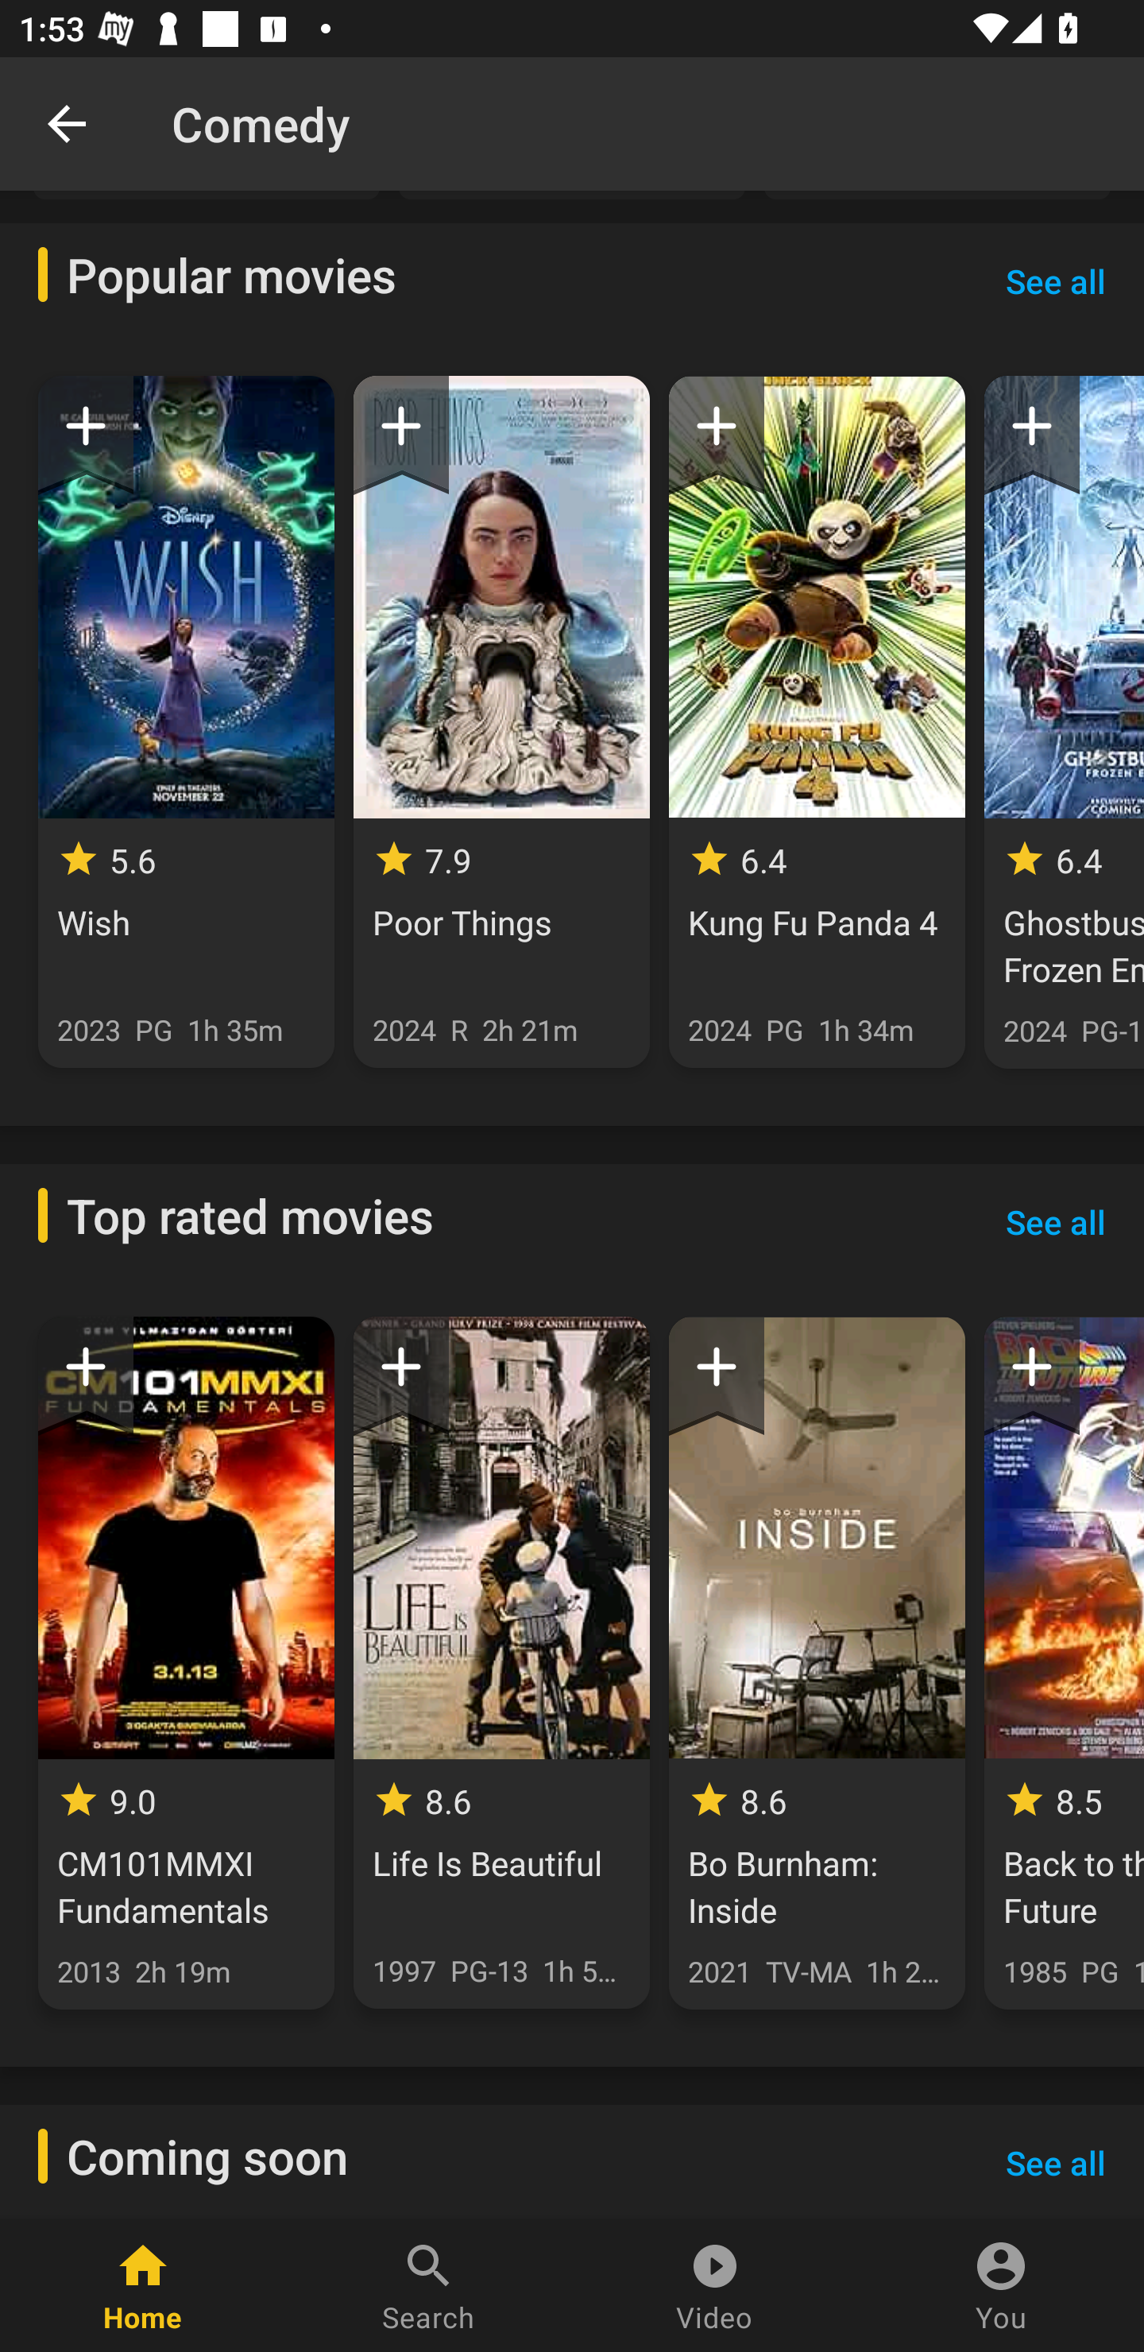 This screenshot has height=2352, width=1144. What do you see at coordinates (429, 2285) in the screenshot?
I see `Search` at bounding box center [429, 2285].